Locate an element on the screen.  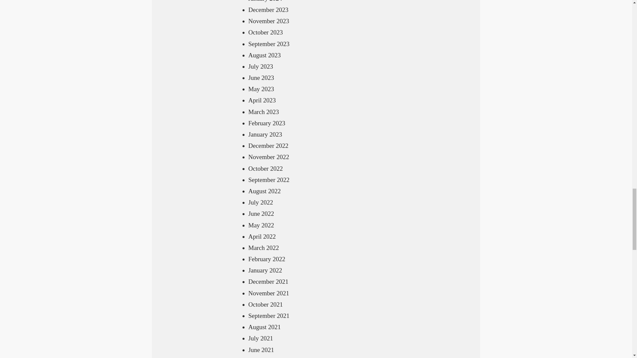
April 2023 is located at coordinates (262, 100).